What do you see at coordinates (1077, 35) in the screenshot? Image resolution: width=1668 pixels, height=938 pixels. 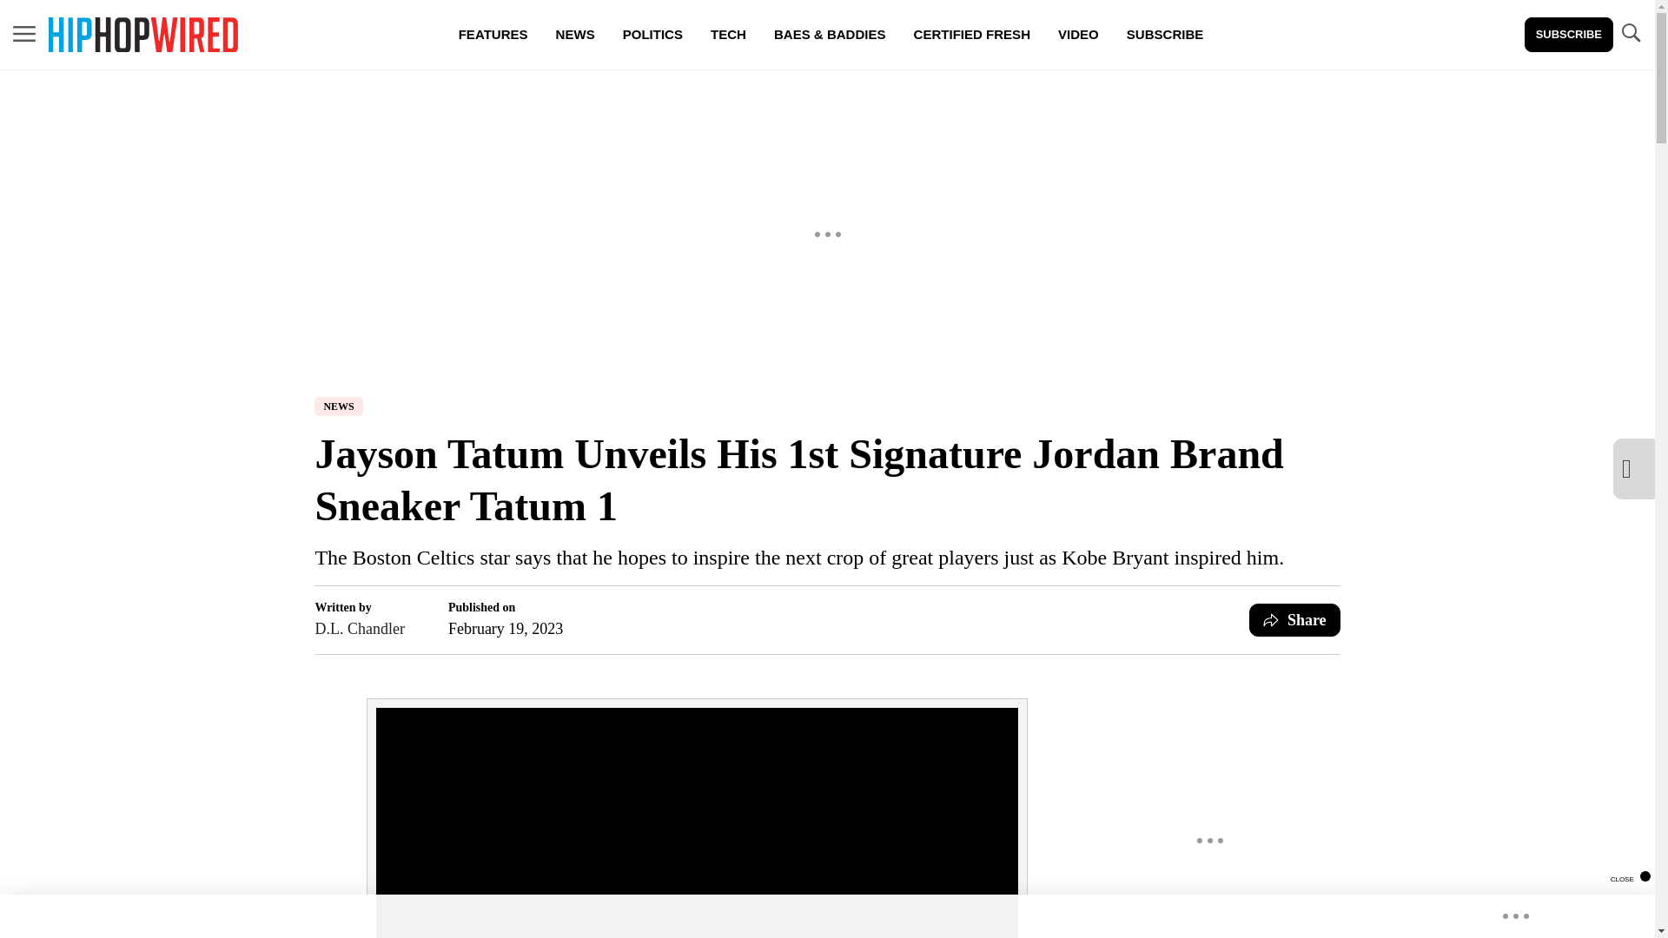 I see `VIDEO` at bounding box center [1077, 35].